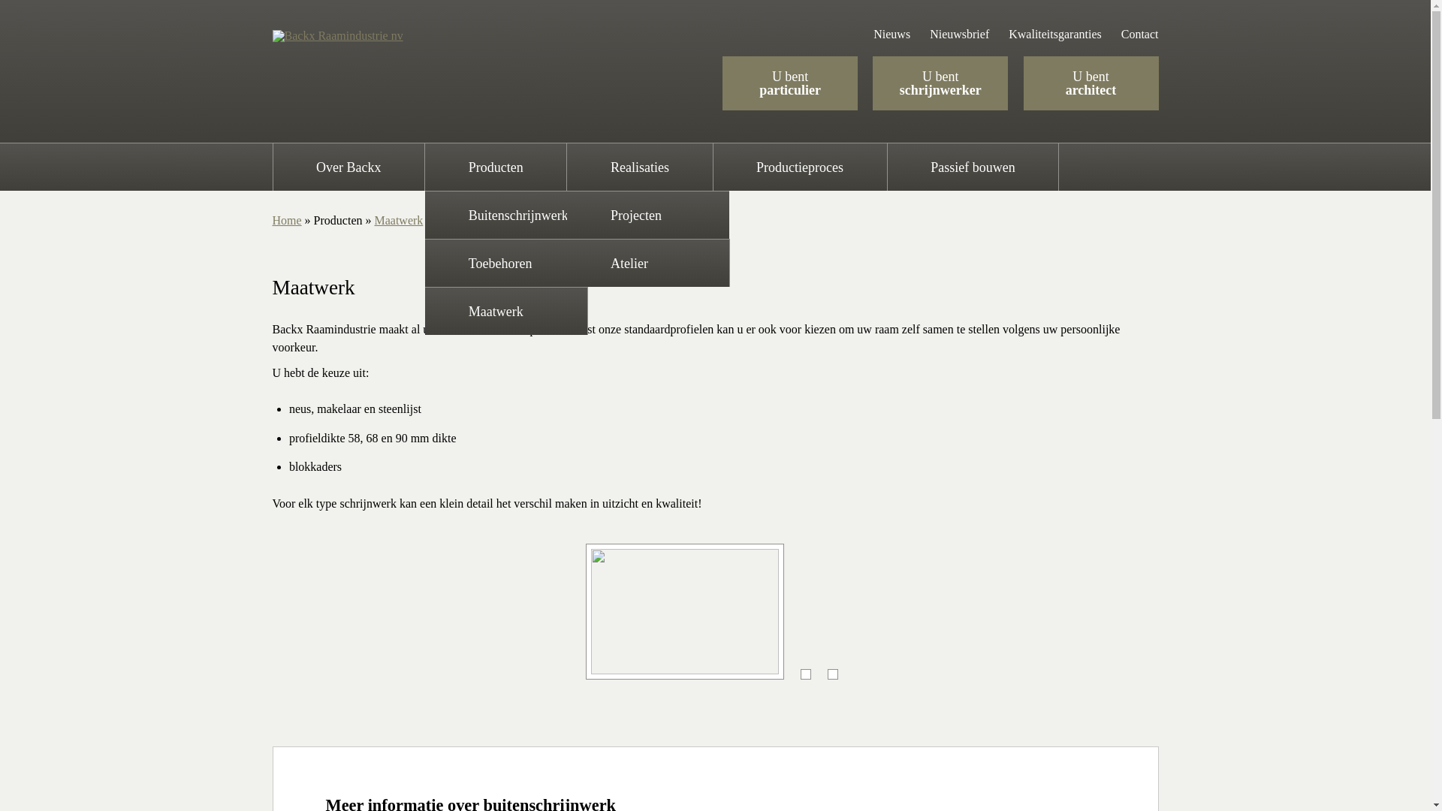  Describe the element at coordinates (506, 215) in the screenshot. I see `Buitenschrijnwerk` at that location.